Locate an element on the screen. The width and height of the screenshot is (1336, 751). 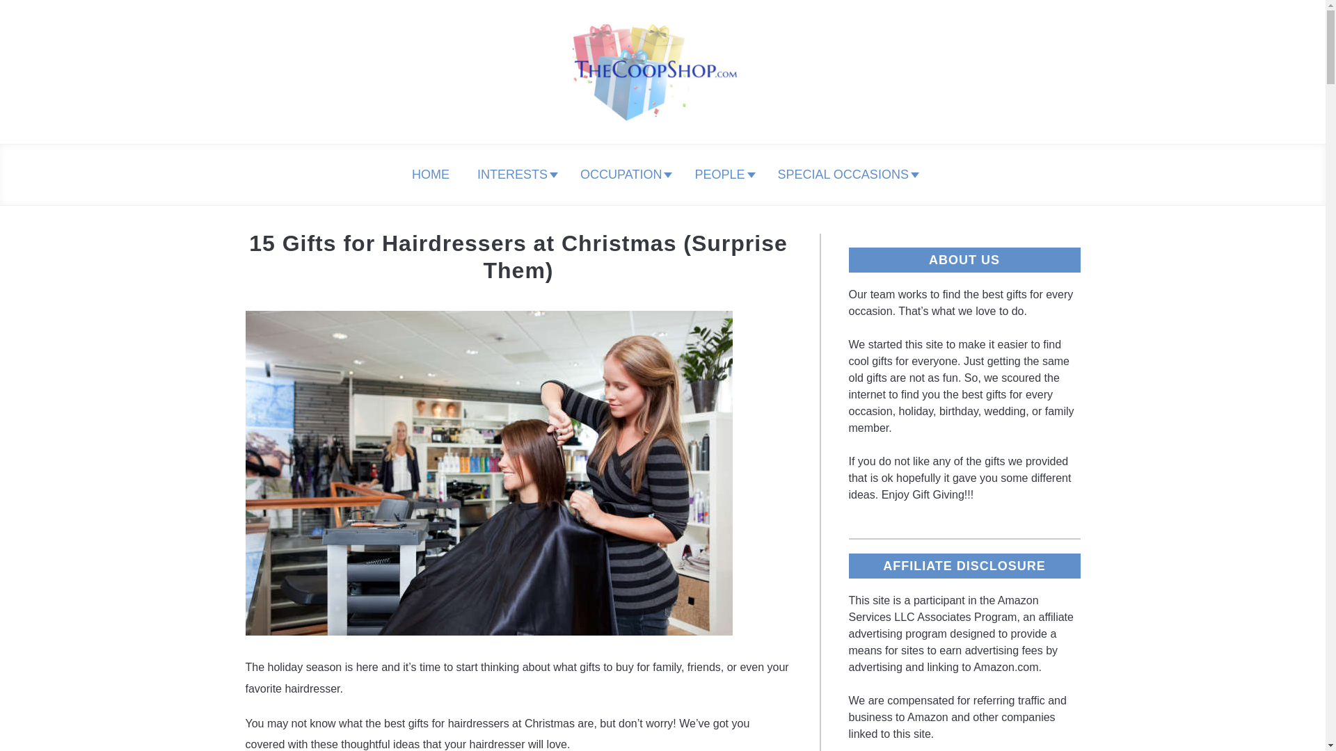
Search is located at coordinates (1104, 72).